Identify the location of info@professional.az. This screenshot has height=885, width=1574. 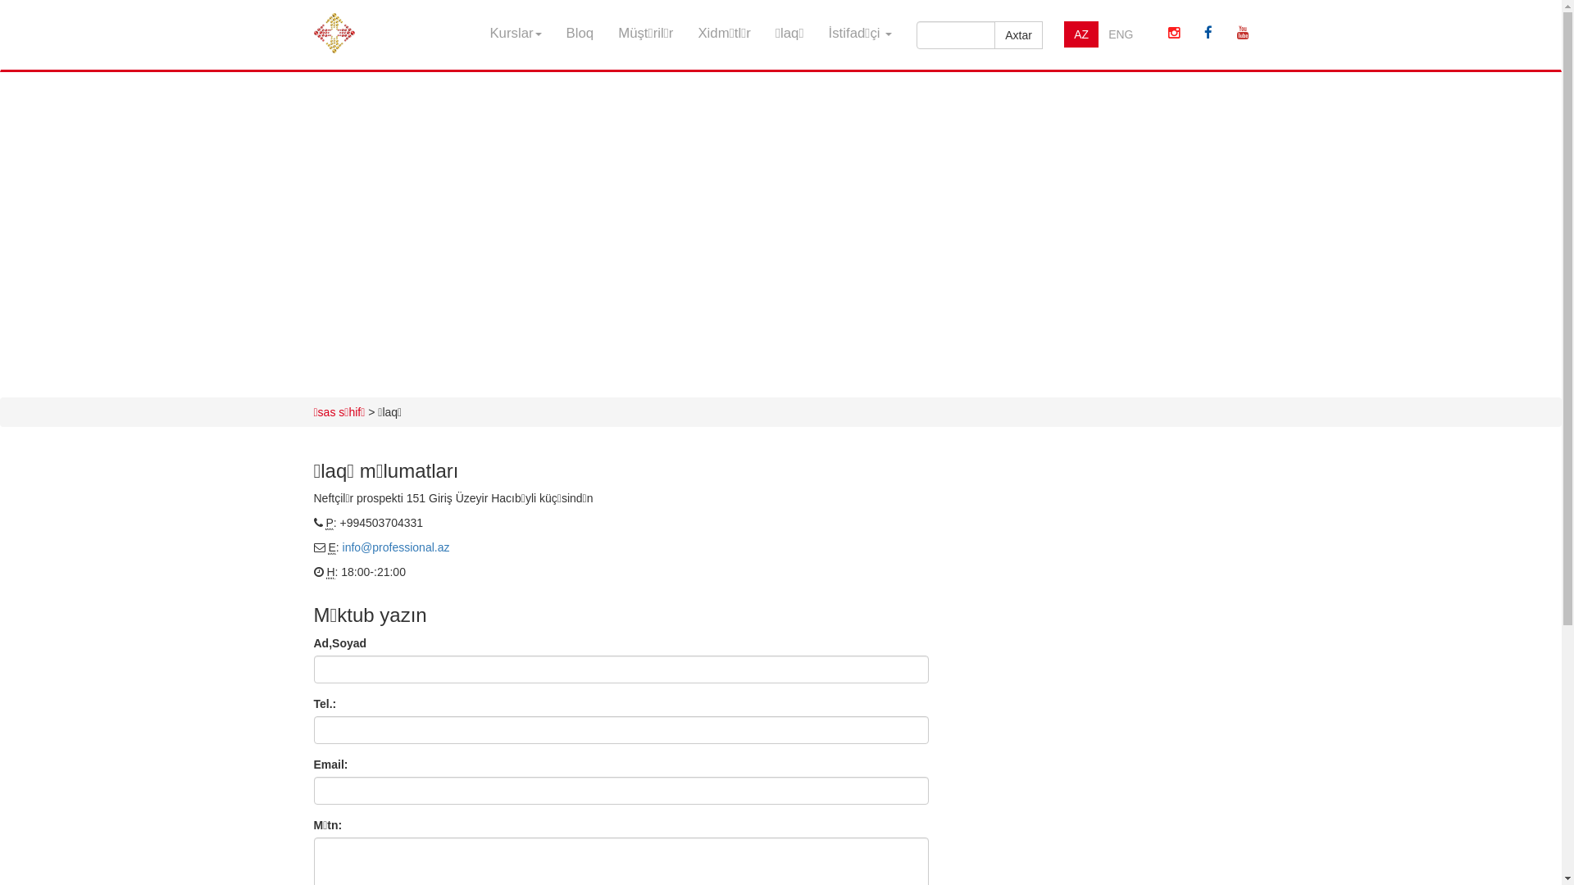
(397, 547).